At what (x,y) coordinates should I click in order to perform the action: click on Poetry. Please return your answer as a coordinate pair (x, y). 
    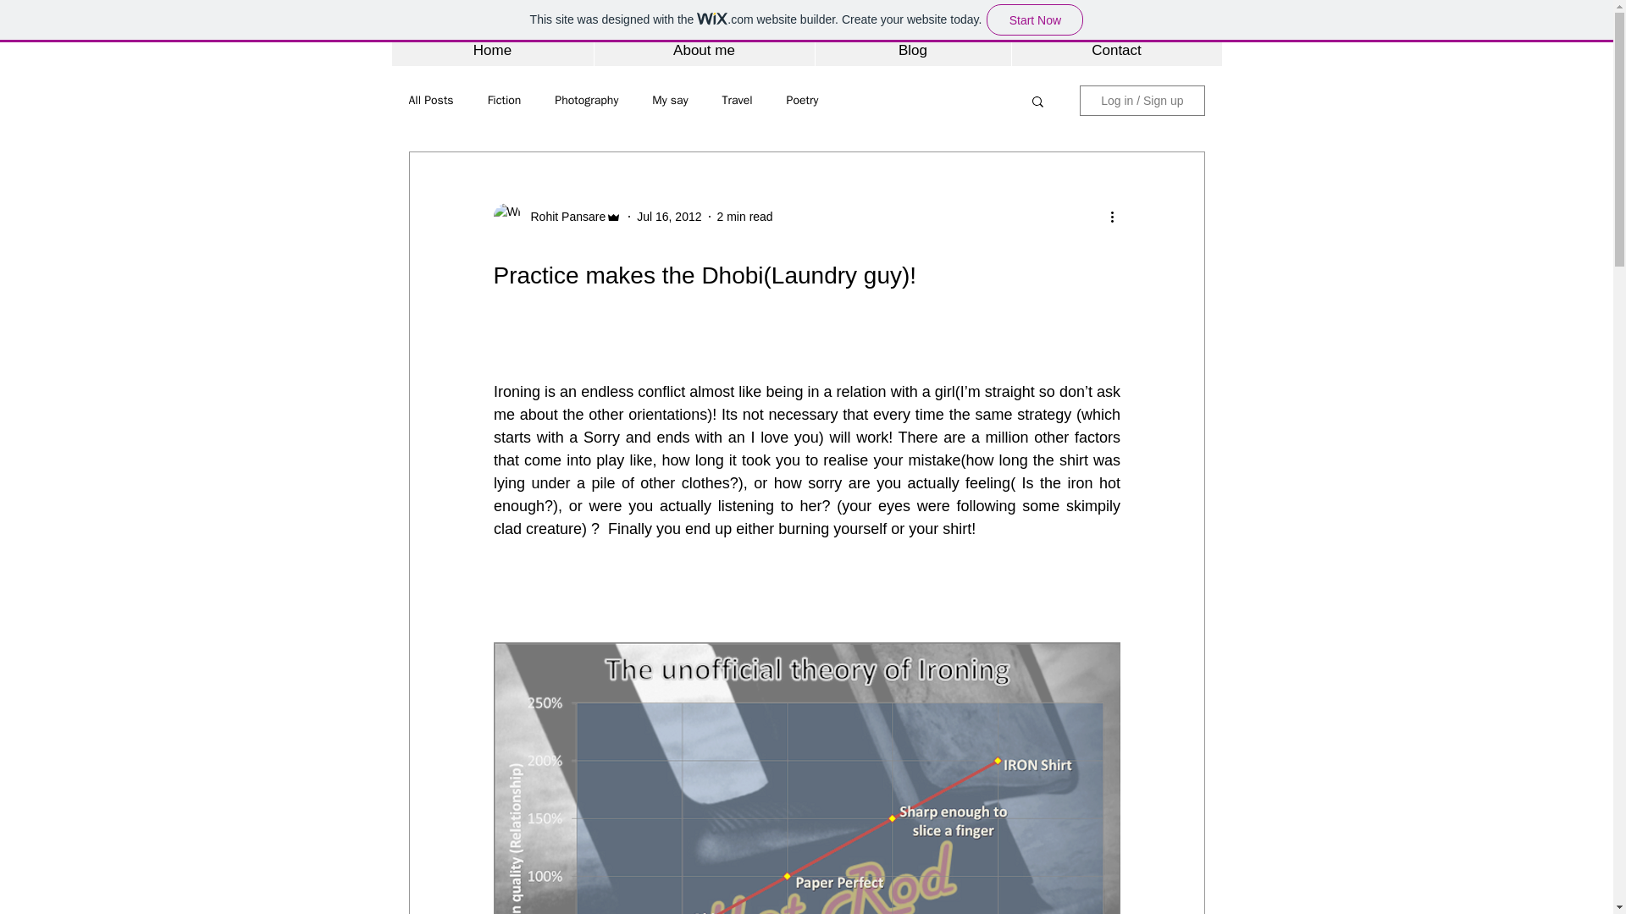
    Looking at the image, I should click on (803, 101).